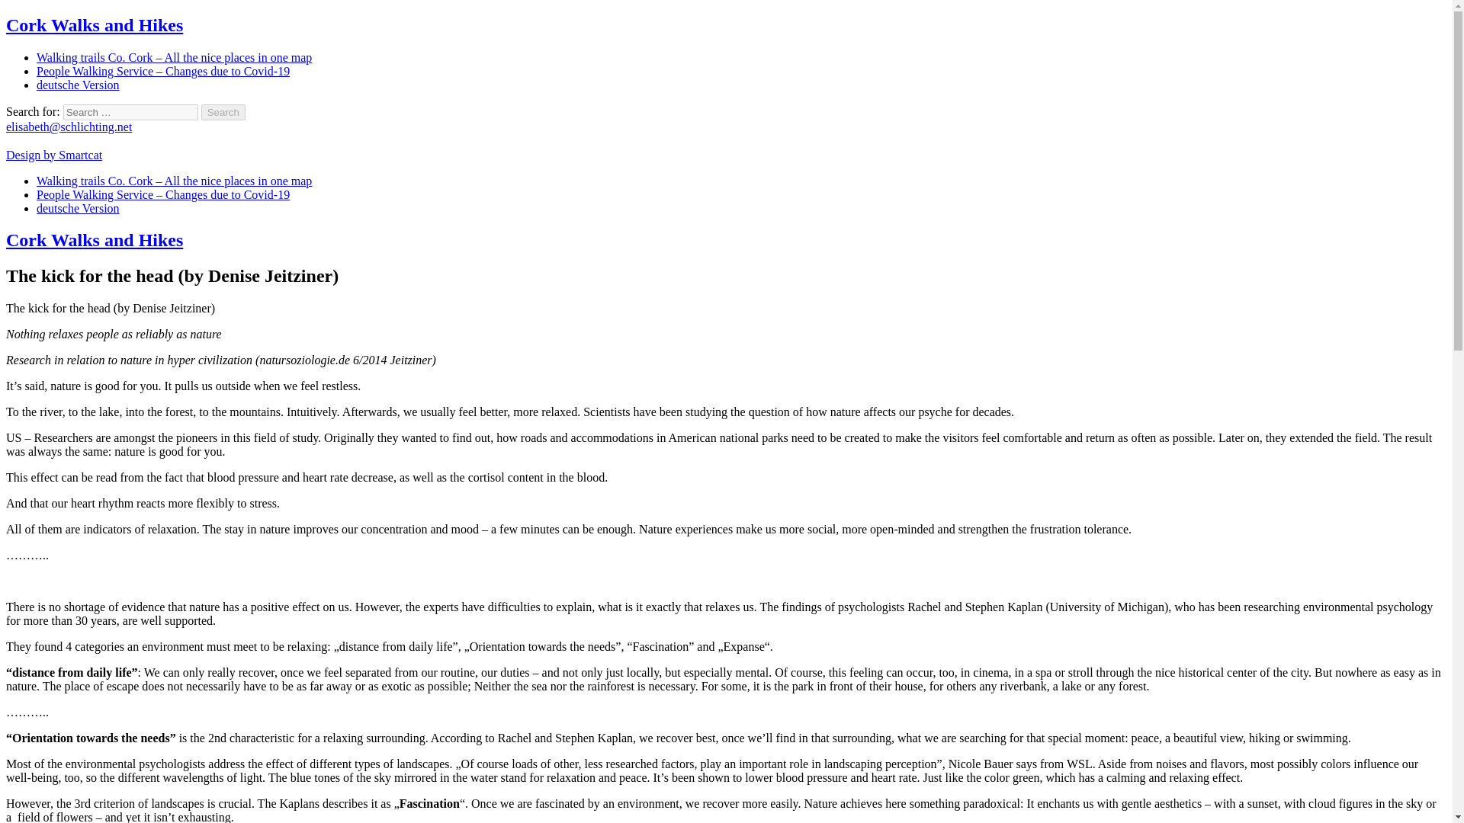  I want to click on Cork Walks and Hikes, so click(95, 240).